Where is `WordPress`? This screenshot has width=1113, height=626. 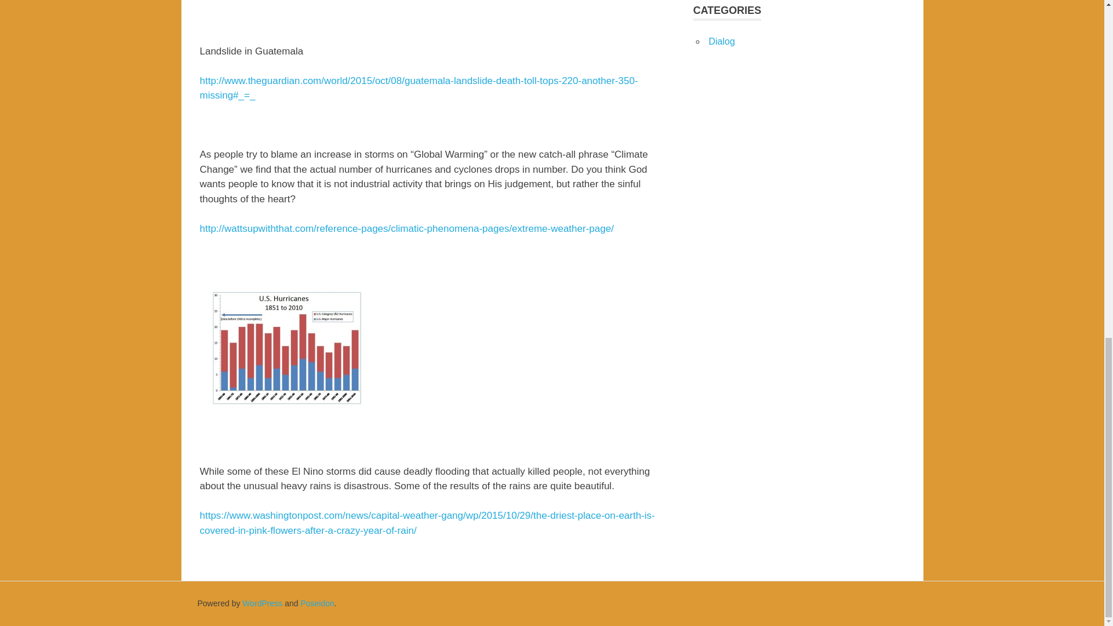 WordPress is located at coordinates (262, 603).